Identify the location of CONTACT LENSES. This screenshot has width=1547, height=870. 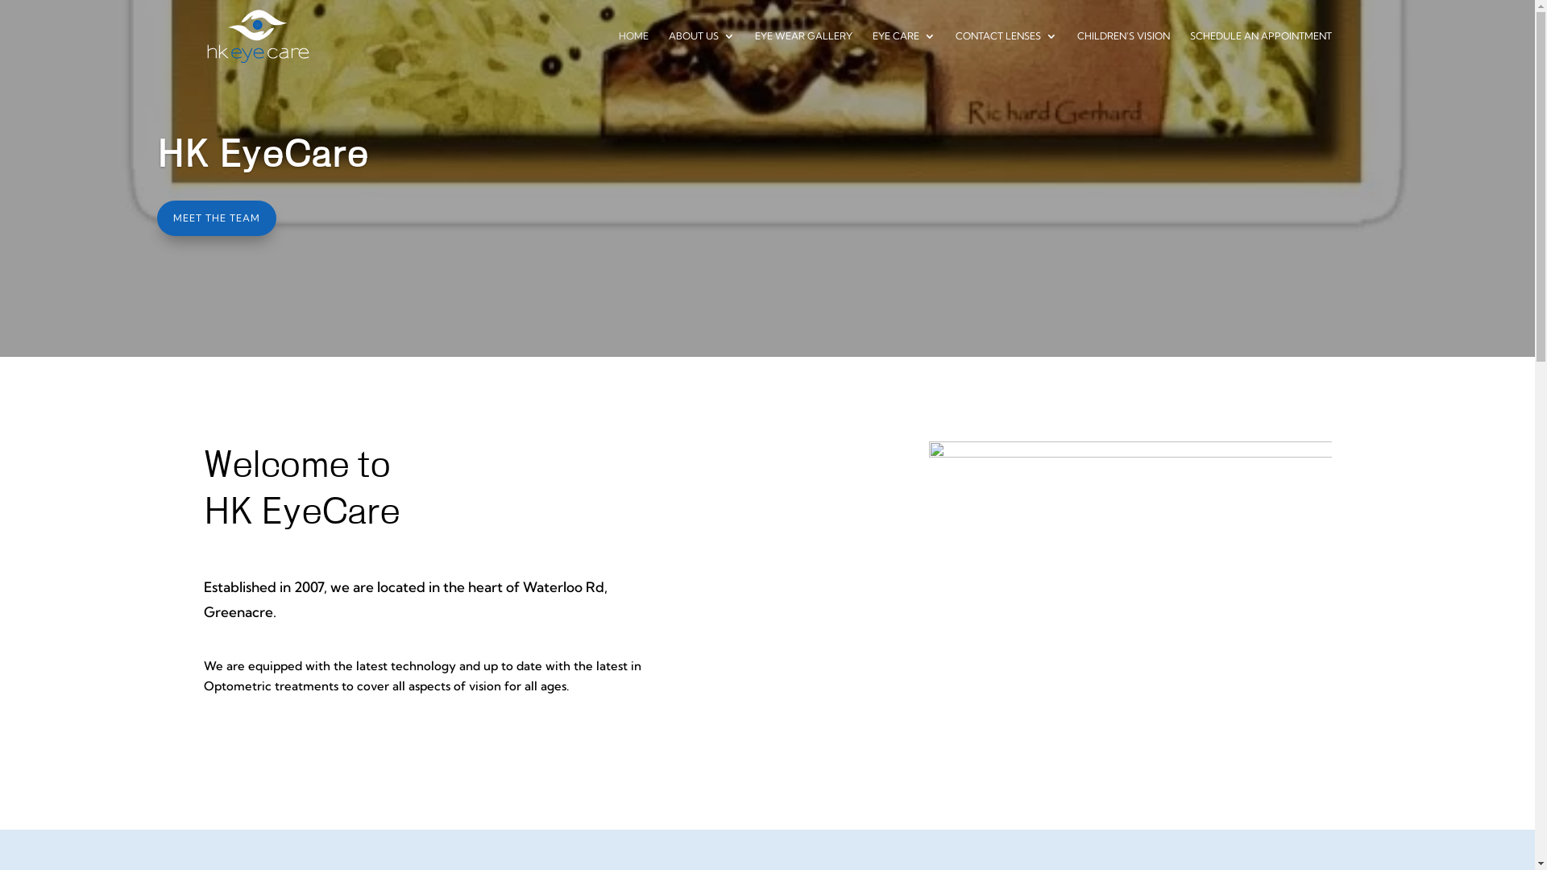
(1006, 52).